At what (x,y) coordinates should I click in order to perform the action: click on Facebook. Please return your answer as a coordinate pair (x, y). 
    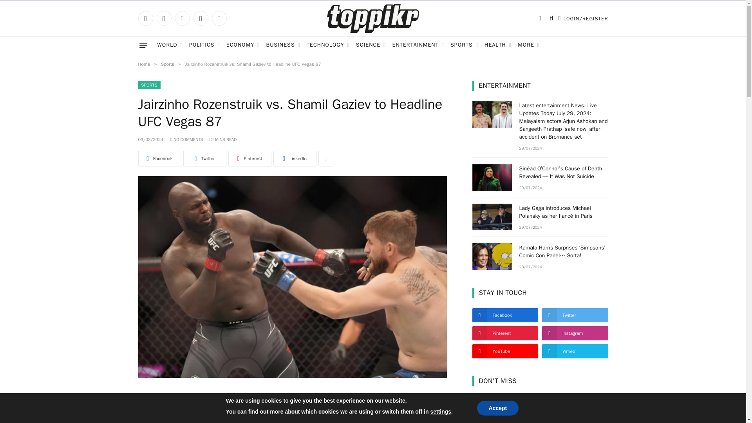
    Looking at the image, I should click on (145, 18).